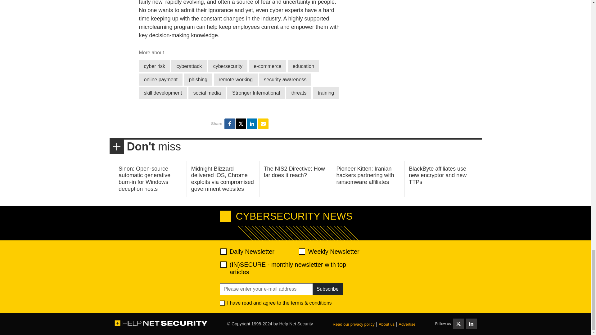  I want to click on cyber risk, so click(154, 66).